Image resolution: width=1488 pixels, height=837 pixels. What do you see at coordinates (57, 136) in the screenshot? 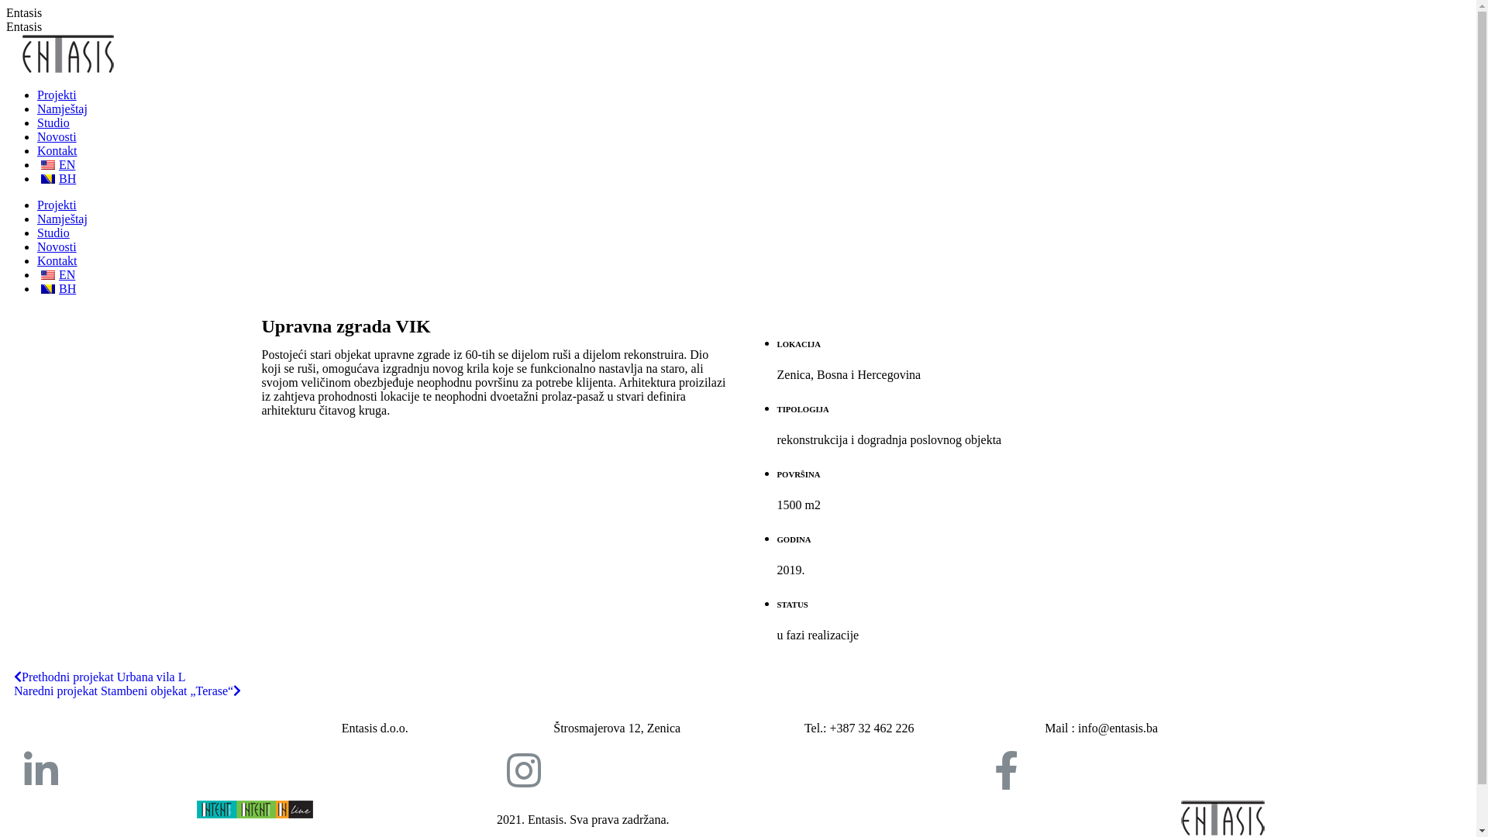
I see `Novosti` at bounding box center [57, 136].